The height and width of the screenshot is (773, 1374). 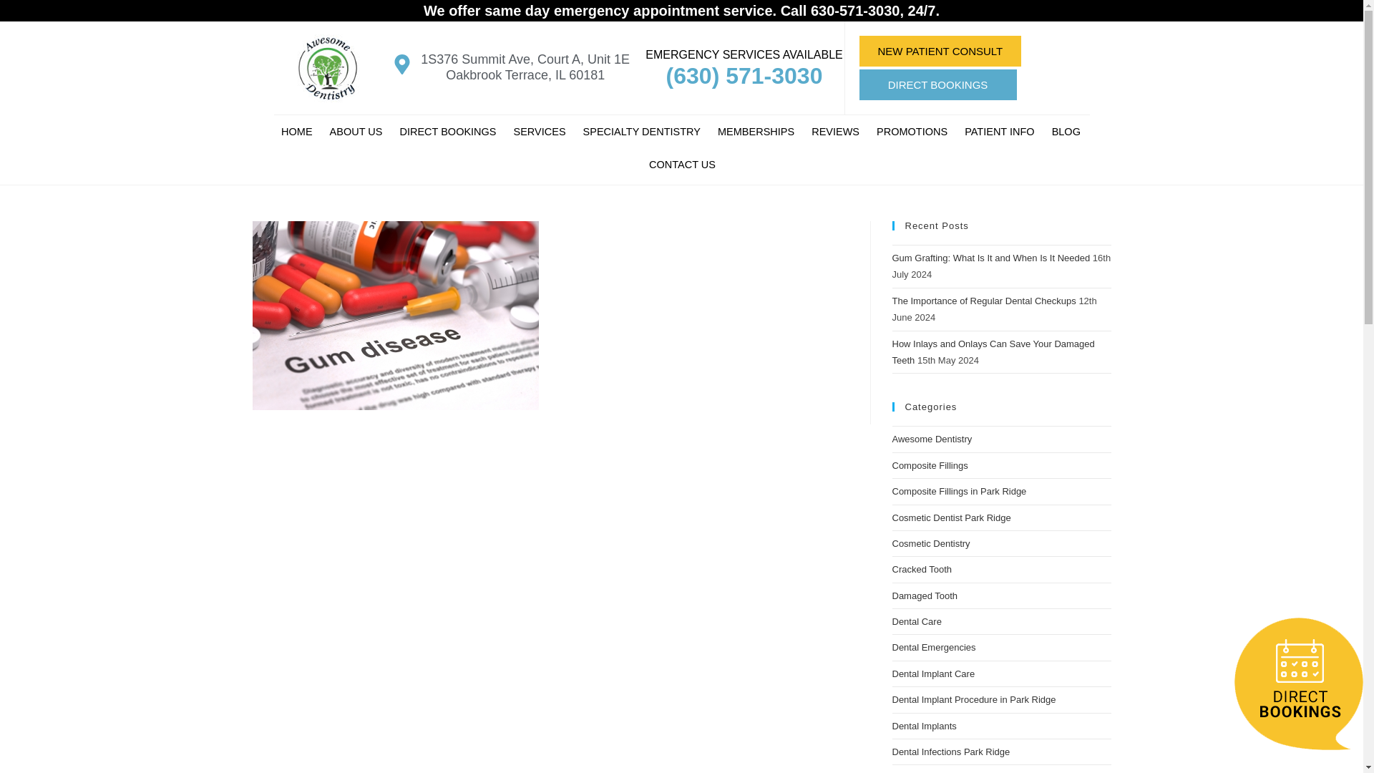 What do you see at coordinates (356, 132) in the screenshot?
I see `ABOUT US` at bounding box center [356, 132].